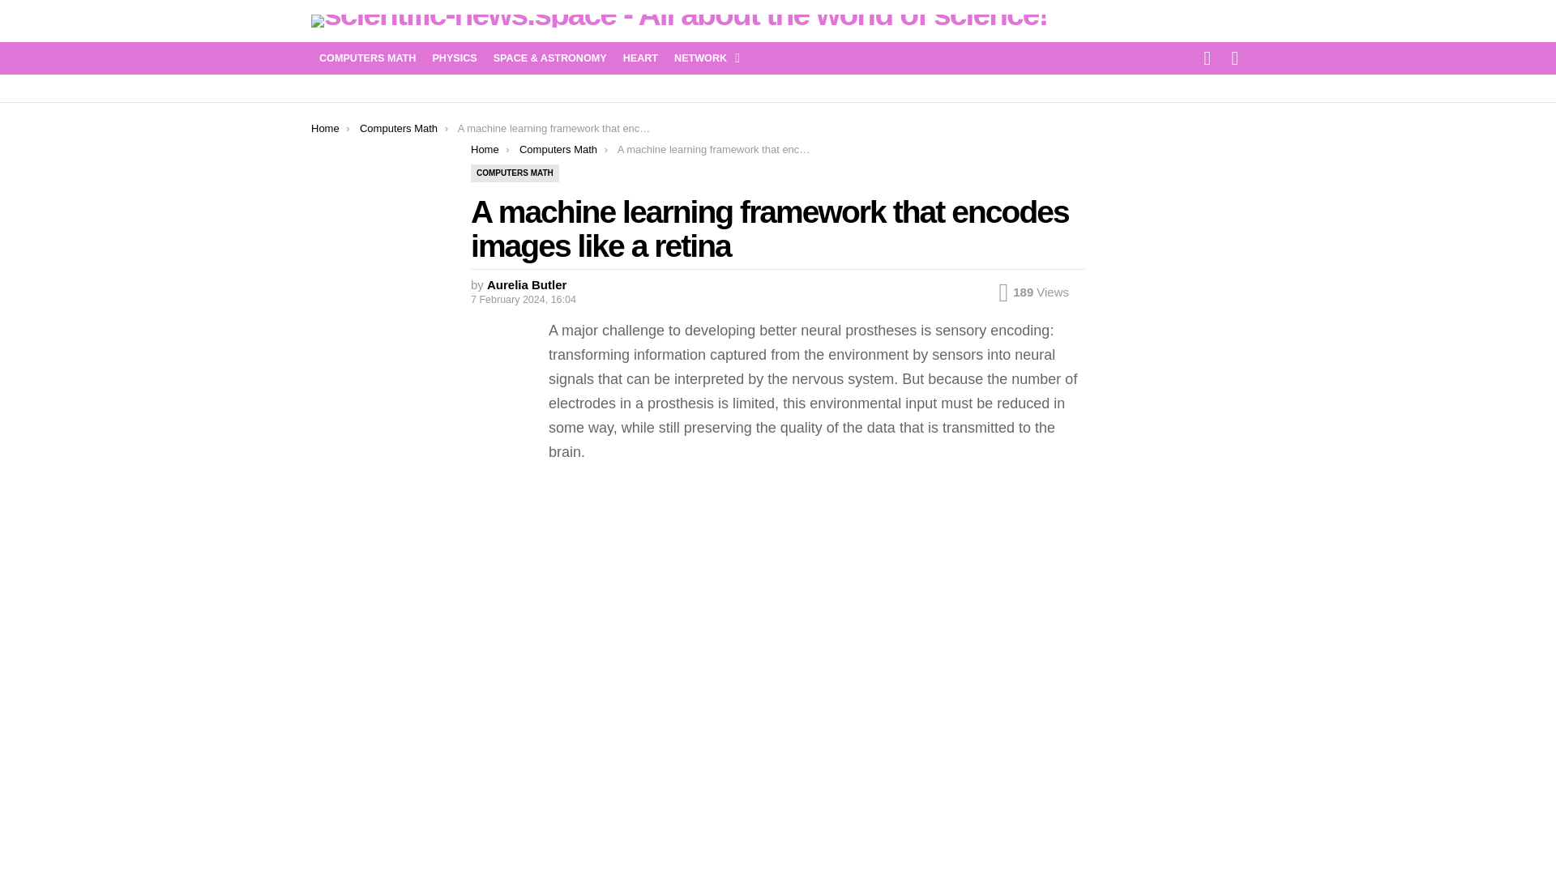  I want to click on COMPUTERS MATH, so click(367, 58).